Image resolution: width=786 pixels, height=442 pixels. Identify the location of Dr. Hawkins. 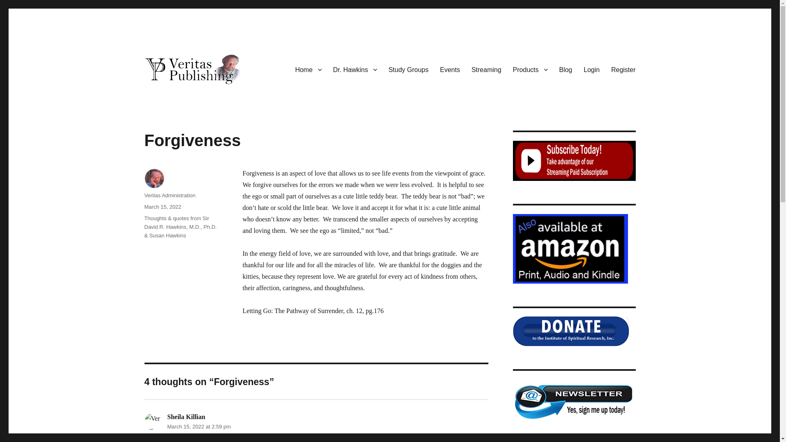
(355, 70).